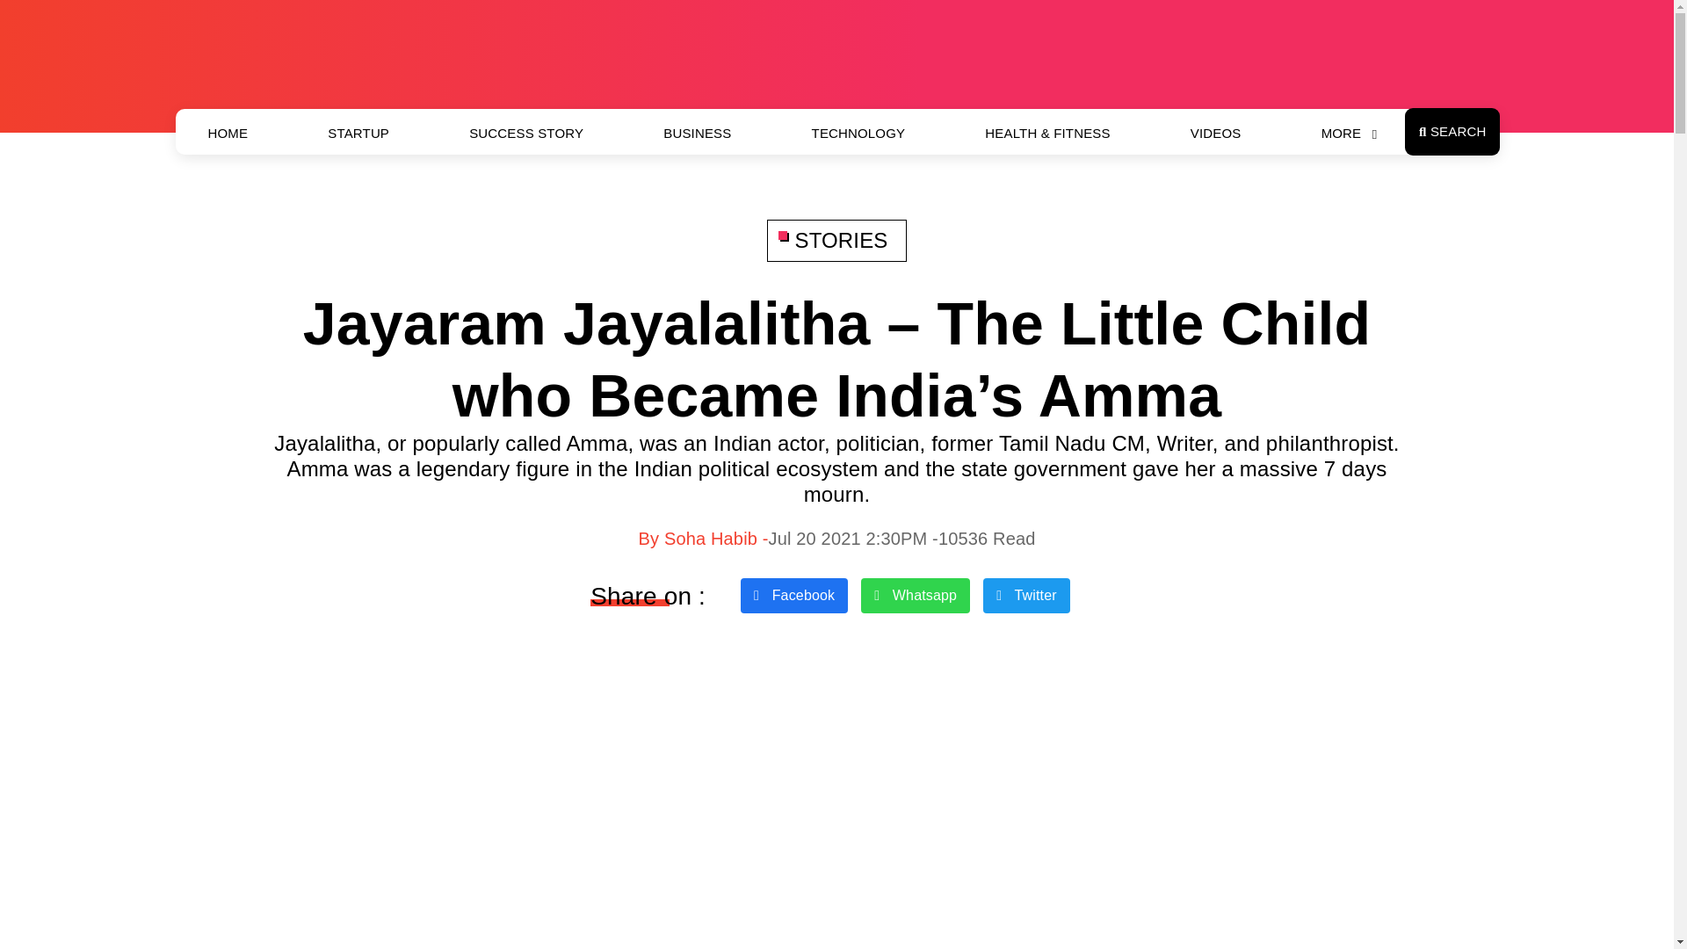  Describe the element at coordinates (916, 595) in the screenshot. I see `Whatsapp` at that location.